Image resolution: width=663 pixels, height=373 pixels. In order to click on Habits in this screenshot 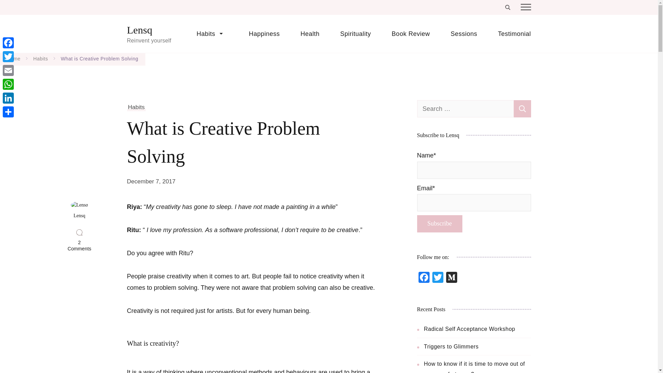, I will do `click(136, 107)`.